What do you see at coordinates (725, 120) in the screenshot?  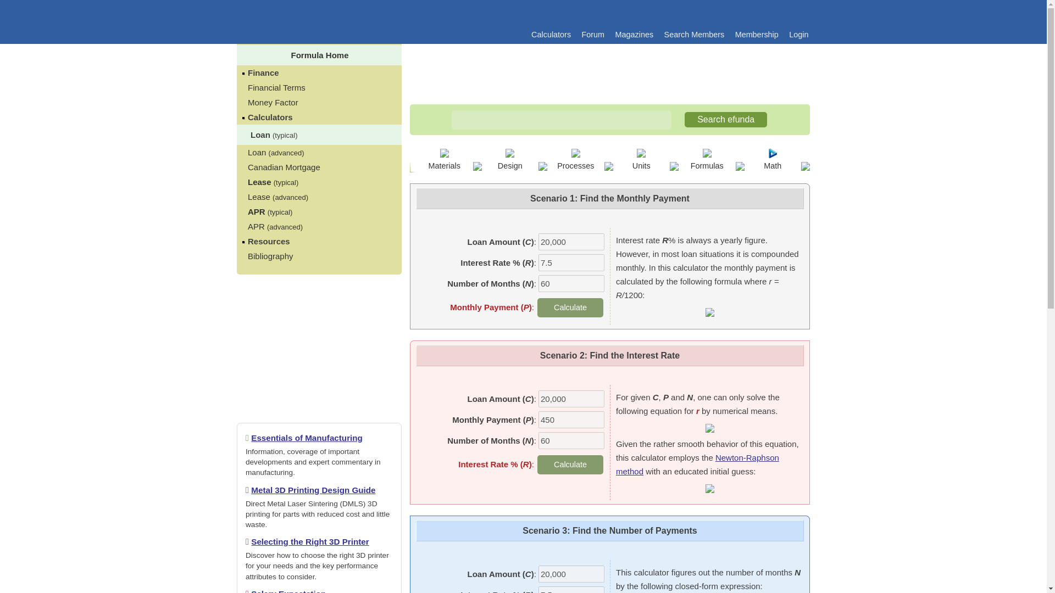 I see `Search efunda` at bounding box center [725, 120].